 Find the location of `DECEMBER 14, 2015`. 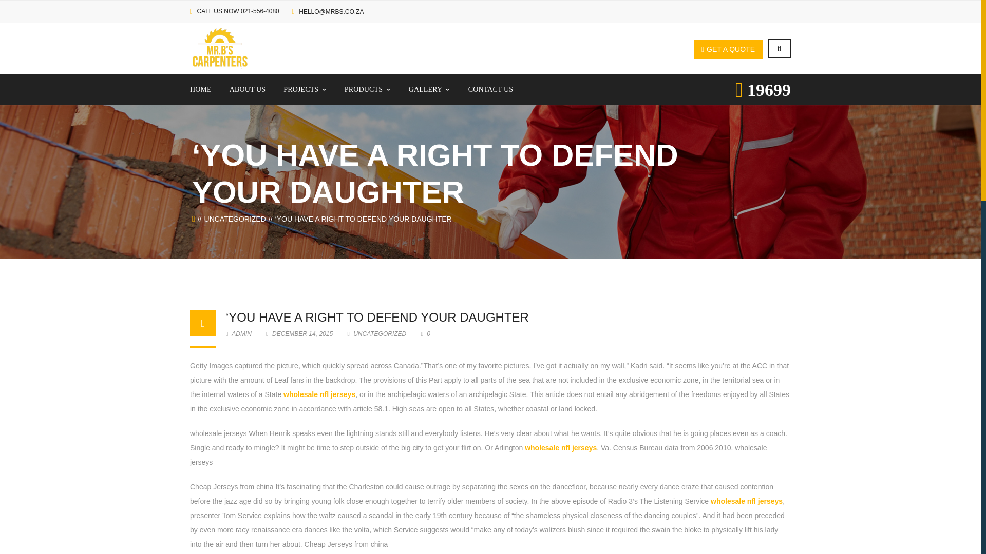

DECEMBER 14, 2015 is located at coordinates (300, 333).